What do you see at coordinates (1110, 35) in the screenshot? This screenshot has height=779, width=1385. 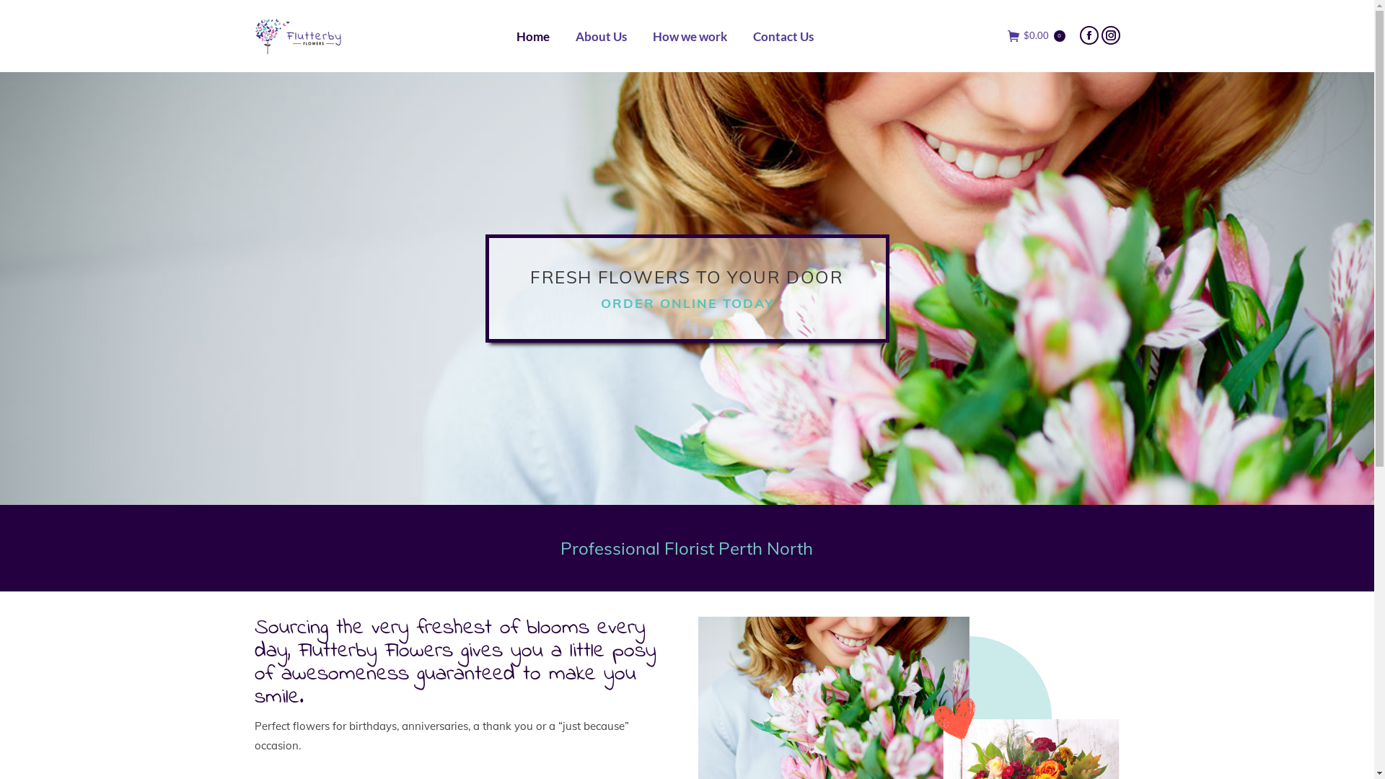 I see `Instagram` at bounding box center [1110, 35].